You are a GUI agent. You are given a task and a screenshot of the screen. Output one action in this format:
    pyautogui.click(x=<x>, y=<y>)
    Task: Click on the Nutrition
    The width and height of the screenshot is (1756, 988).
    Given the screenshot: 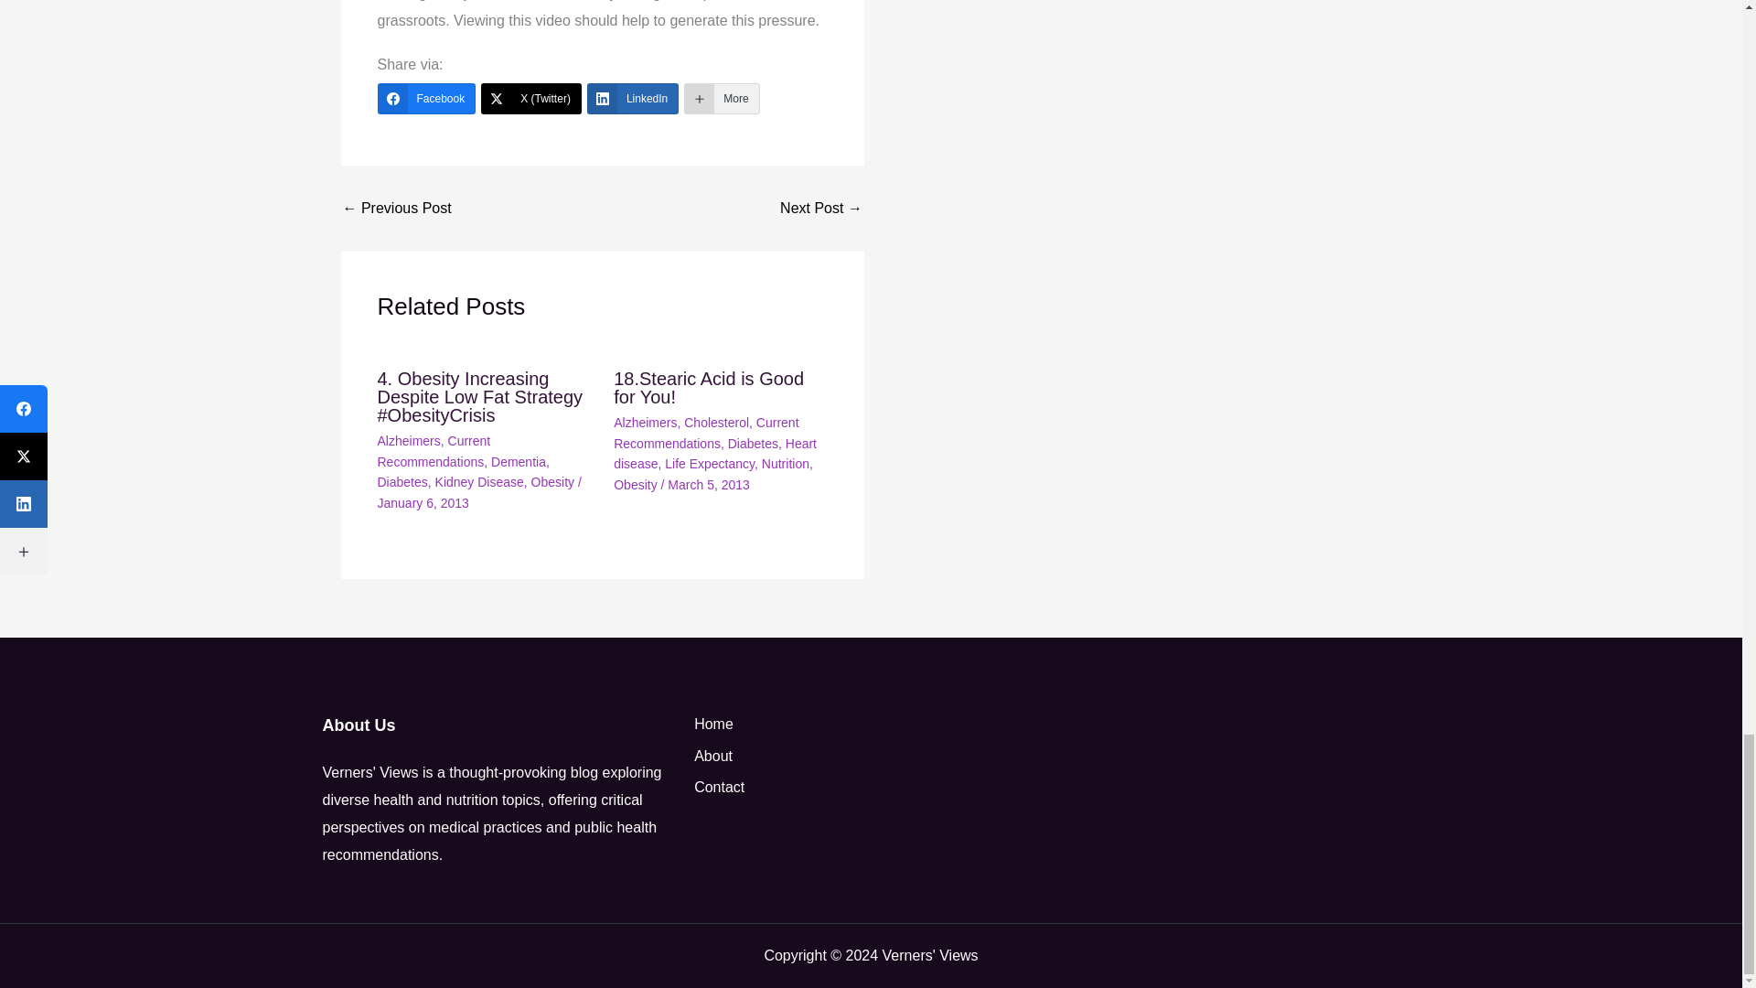 What is the action you would take?
    pyautogui.click(x=786, y=463)
    